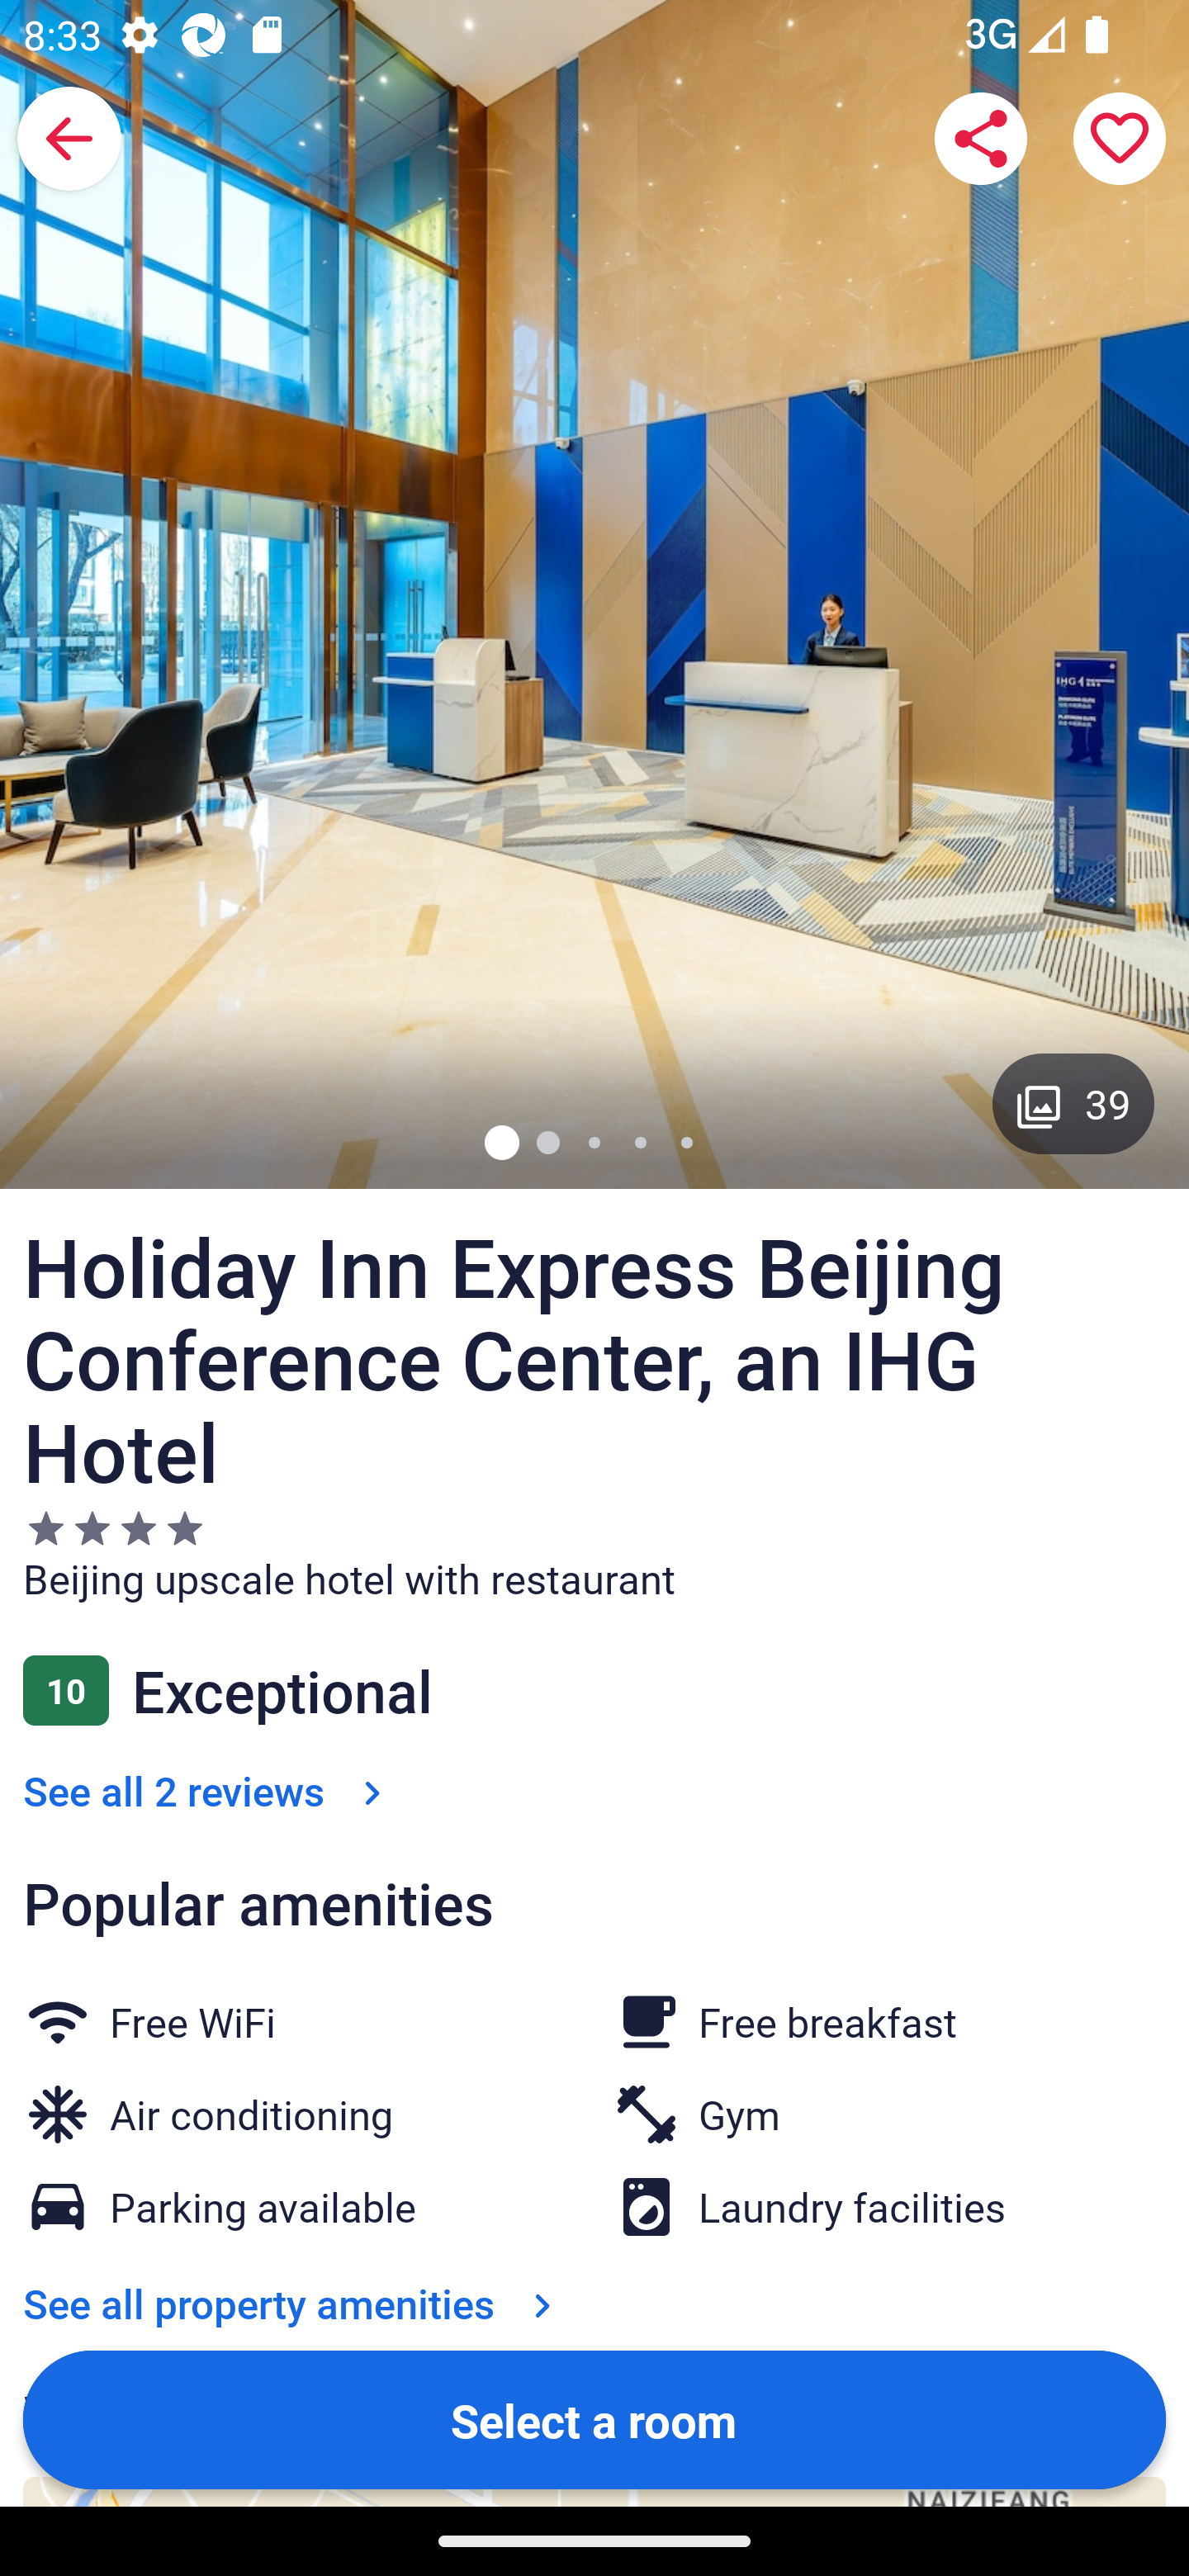 The width and height of the screenshot is (1189, 2576). Describe the element at coordinates (208, 1790) in the screenshot. I see `See all 2 reviews See all 2 reviews Link` at that location.